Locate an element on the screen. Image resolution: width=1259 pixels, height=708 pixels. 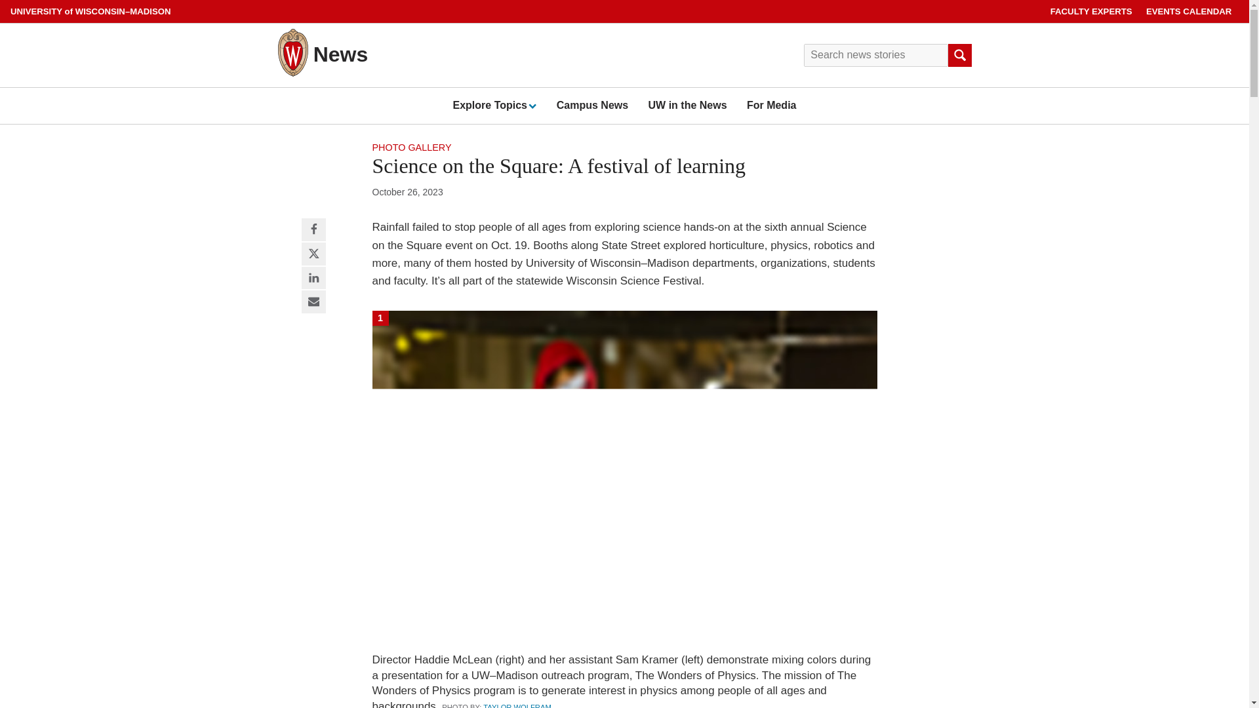
Explore TopicsExpand is located at coordinates (494, 105).